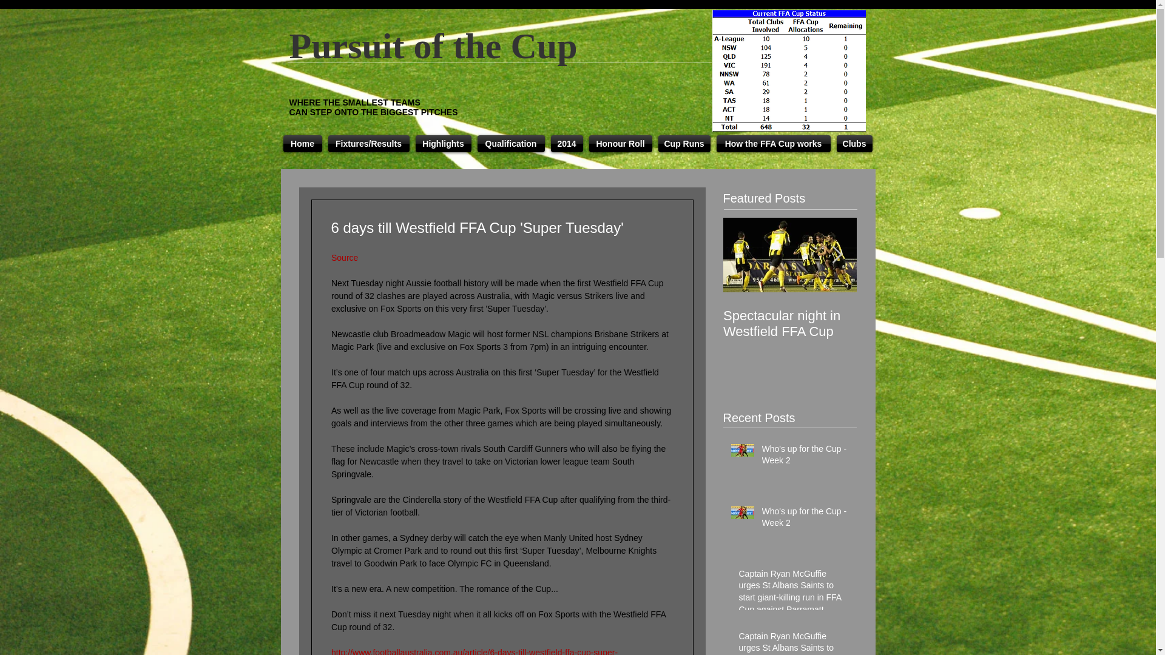 This screenshot has height=655, width=1165. Describe the element at coordinates (790, 324) in the screenshot. I see `Spectacular night in Westfield FFA Cup` at that location.